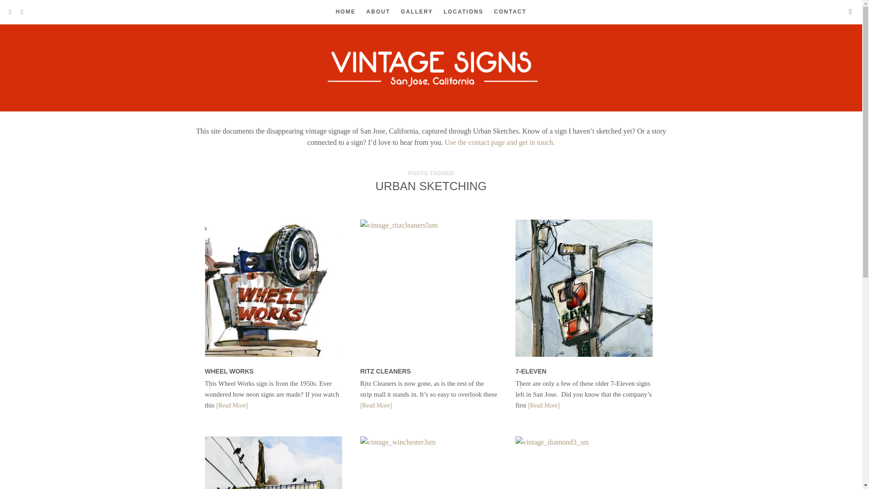  What do you see at coordinates (498, 142) in the screenshot?
I see `Use the contact page and get in touch.` at bounding box center [498, 142].